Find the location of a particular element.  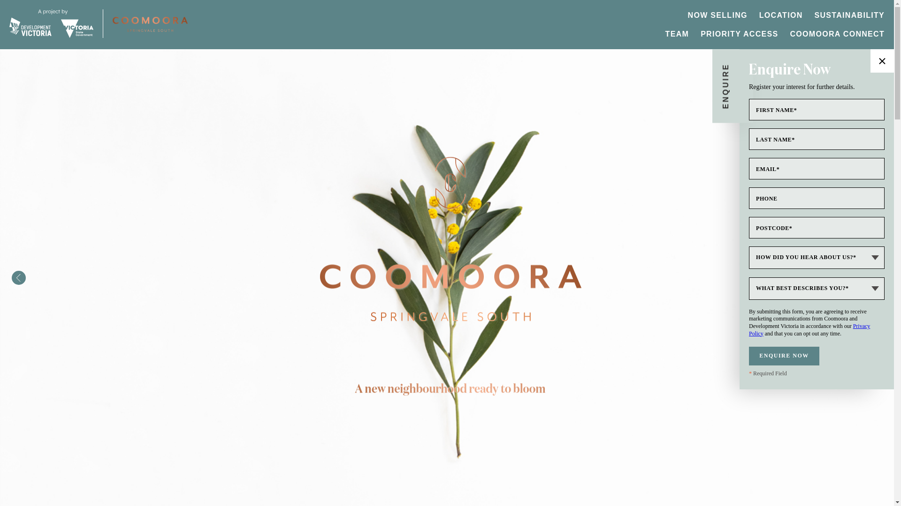

NOW SELLING is located at coordinates (718, 15).